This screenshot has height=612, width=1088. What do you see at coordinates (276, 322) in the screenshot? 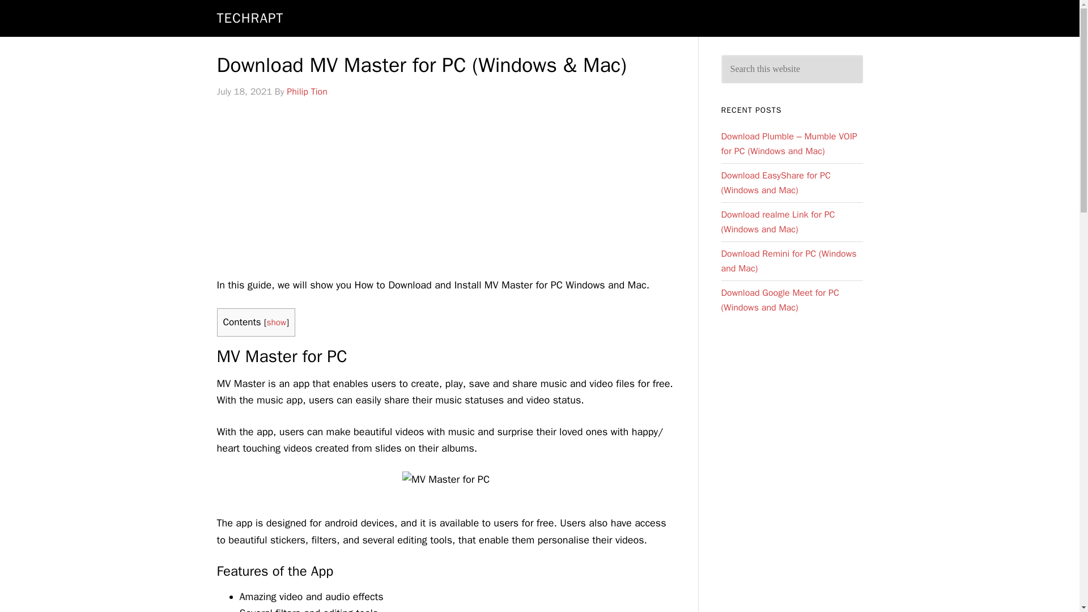
I see `show` at bounding box center [276, 322].